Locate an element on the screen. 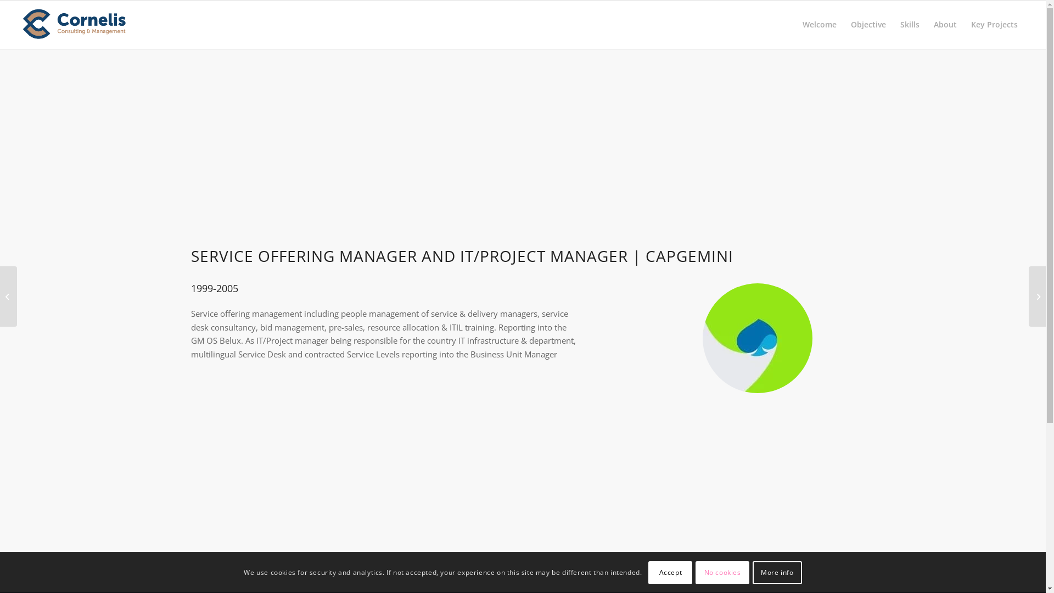 This screenshot has width=1054, height=593. Objective is located at coordinates (868, 25).